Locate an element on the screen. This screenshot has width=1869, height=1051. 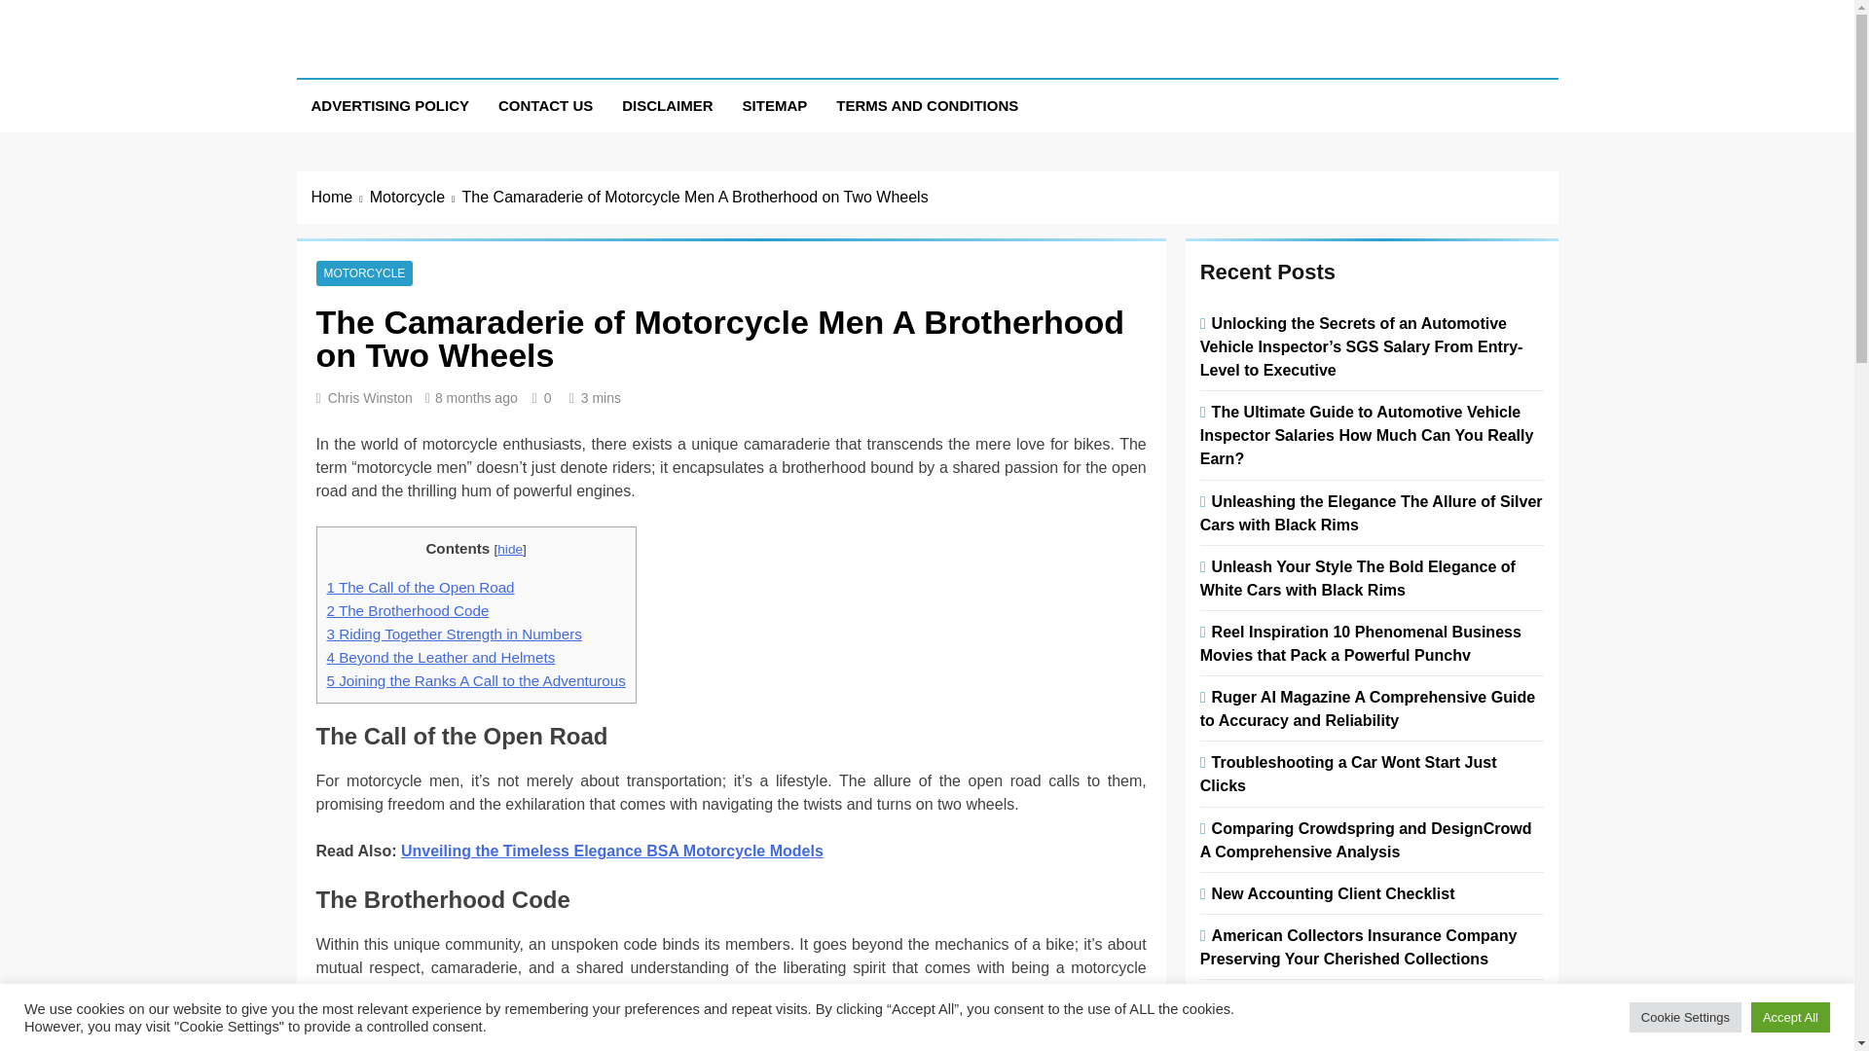
4 Beyond the Leather and Helmets is located at coordinates (441, 657).